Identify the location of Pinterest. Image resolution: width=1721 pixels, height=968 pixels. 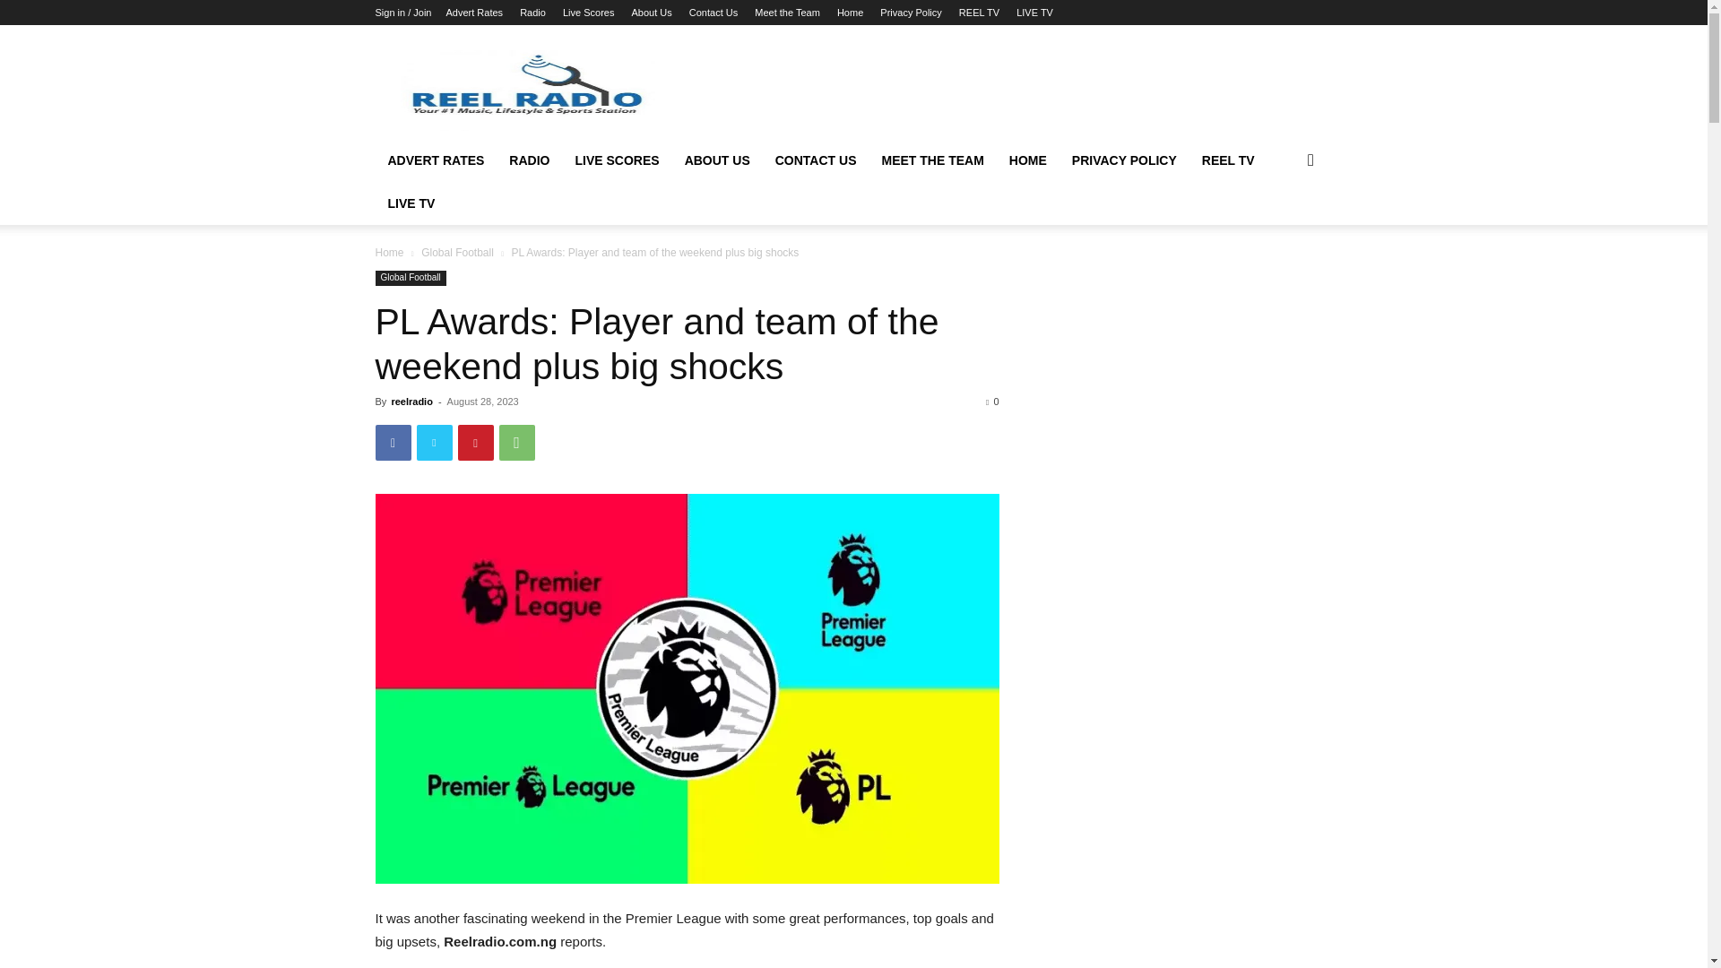
(475, 443).